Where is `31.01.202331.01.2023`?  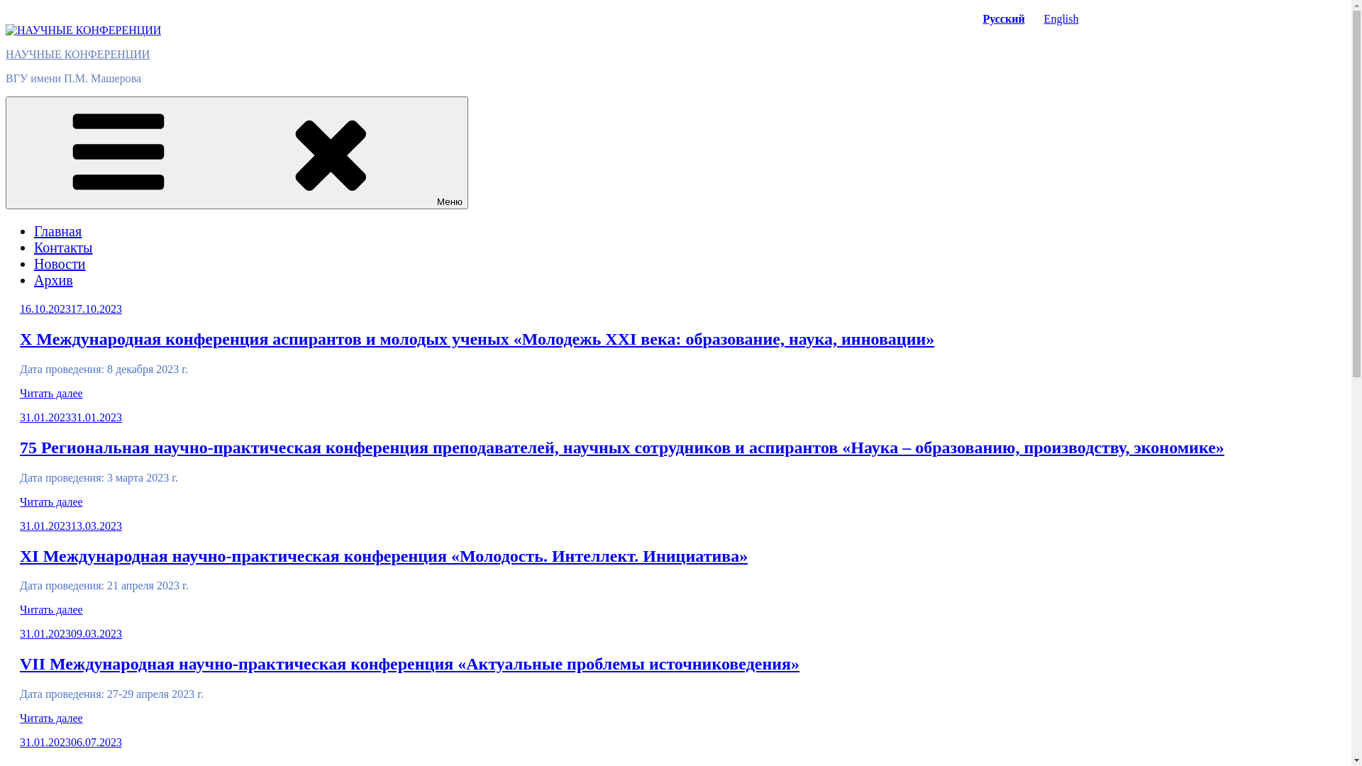 31.01.202331.01.2023 is located at coordinates (71, 417).